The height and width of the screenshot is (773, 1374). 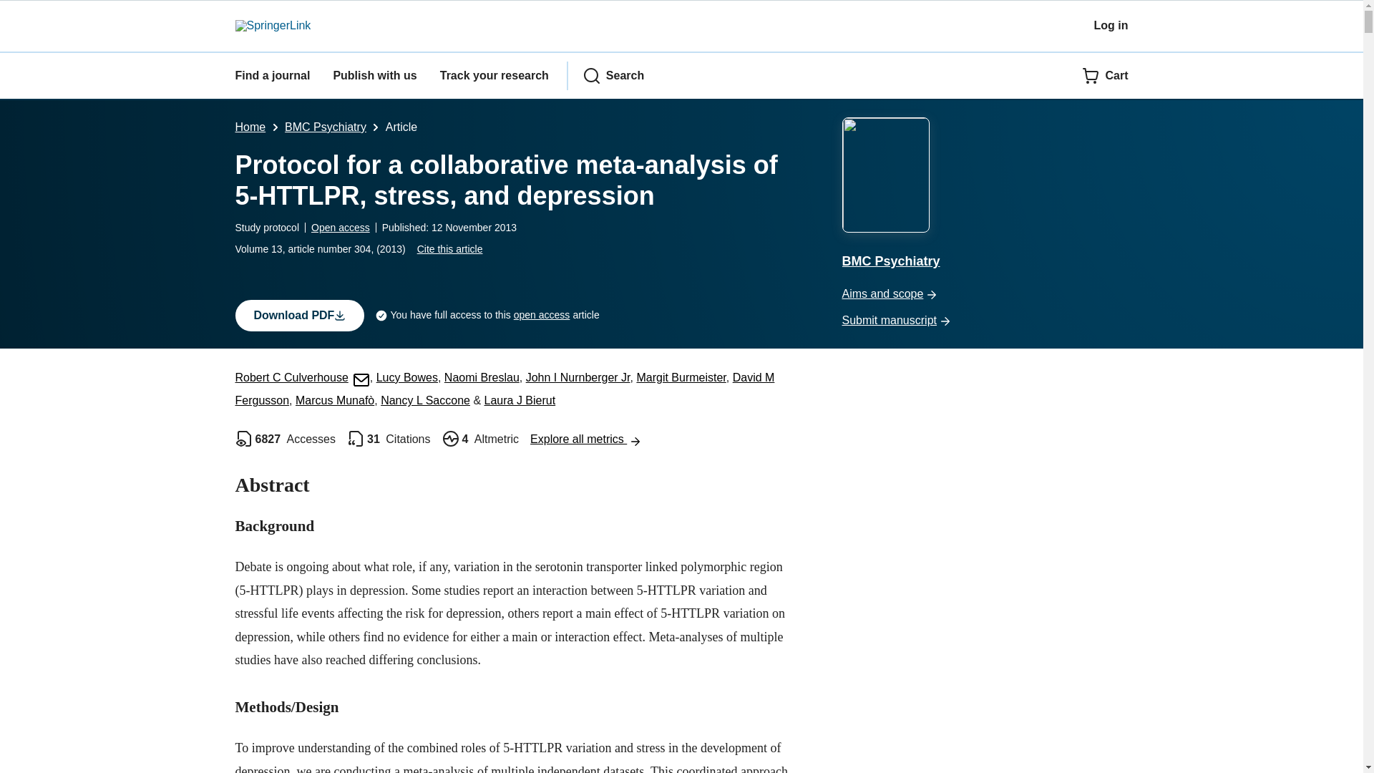 What do you see at coordinates (299, 316) in the screenshot?
I see `Download PDF` at bounding box center [299, 316].